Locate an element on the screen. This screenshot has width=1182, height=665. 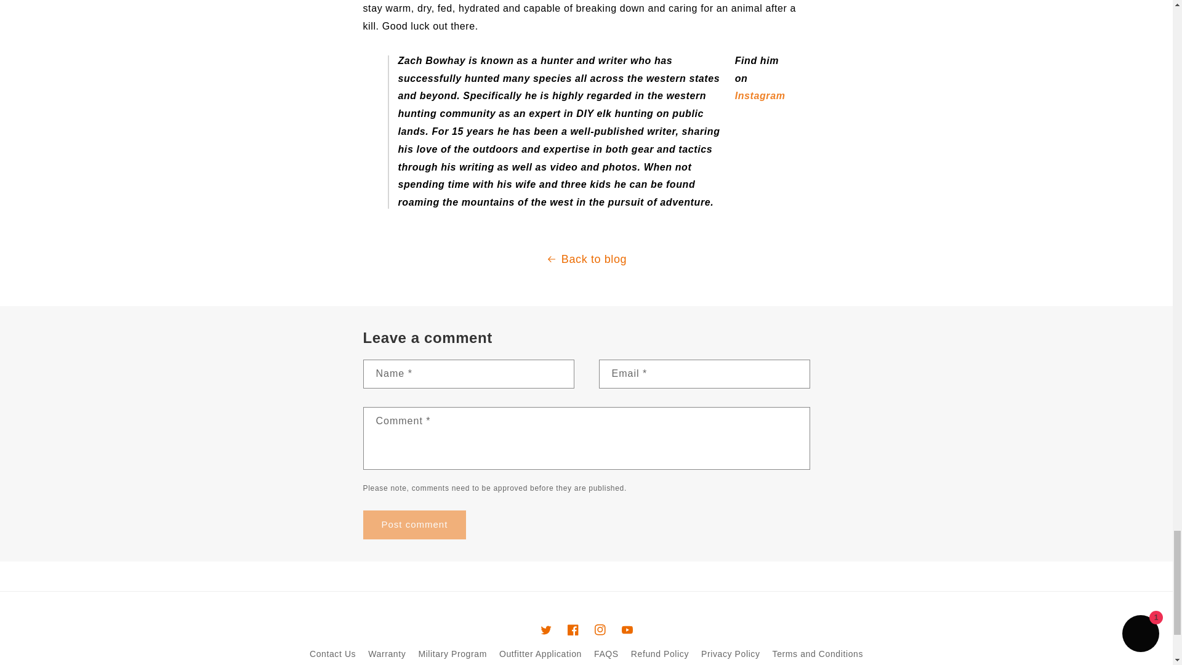
Post comment is located at coordinates (415, 525).